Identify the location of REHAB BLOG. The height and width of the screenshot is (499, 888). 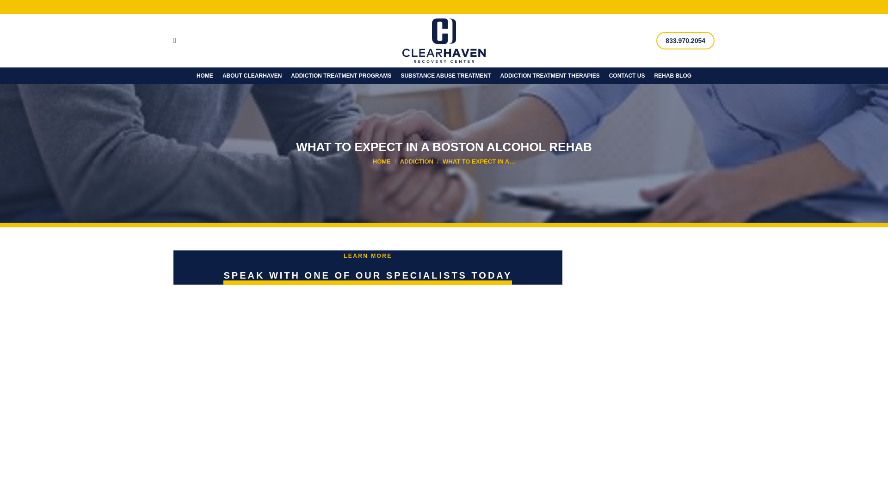
(672, 76).